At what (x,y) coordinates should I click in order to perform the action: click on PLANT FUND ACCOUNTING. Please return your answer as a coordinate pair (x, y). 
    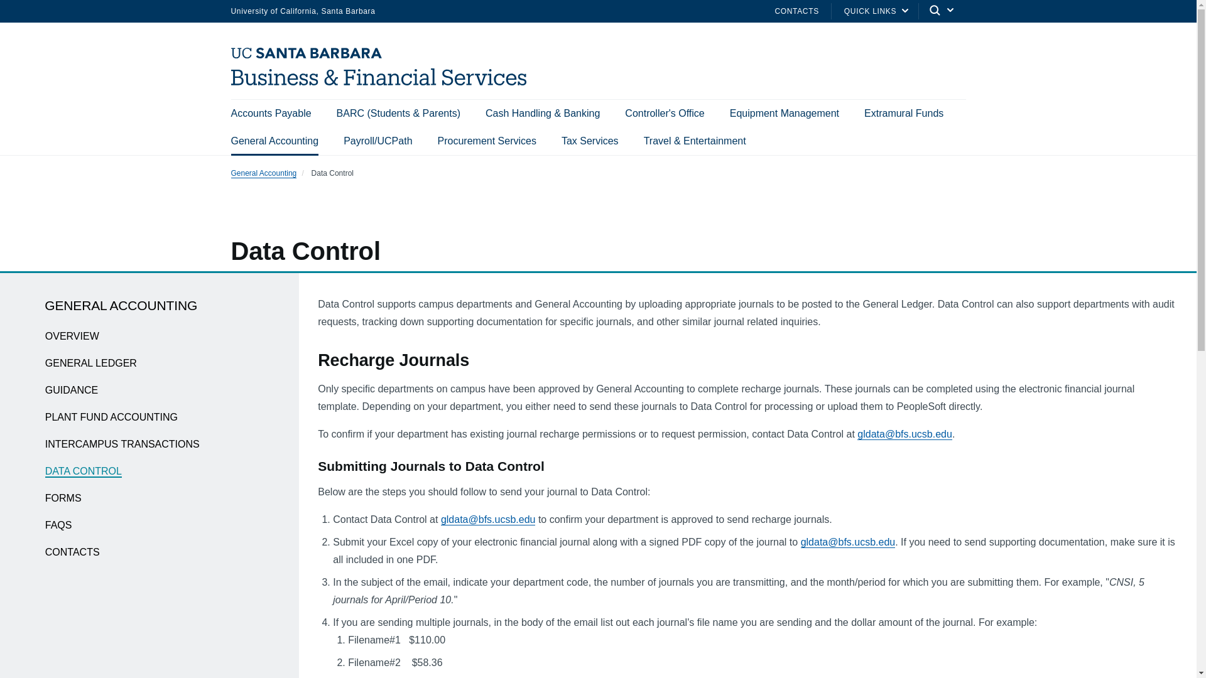
    Looking at the image, I should click on (111, 417).